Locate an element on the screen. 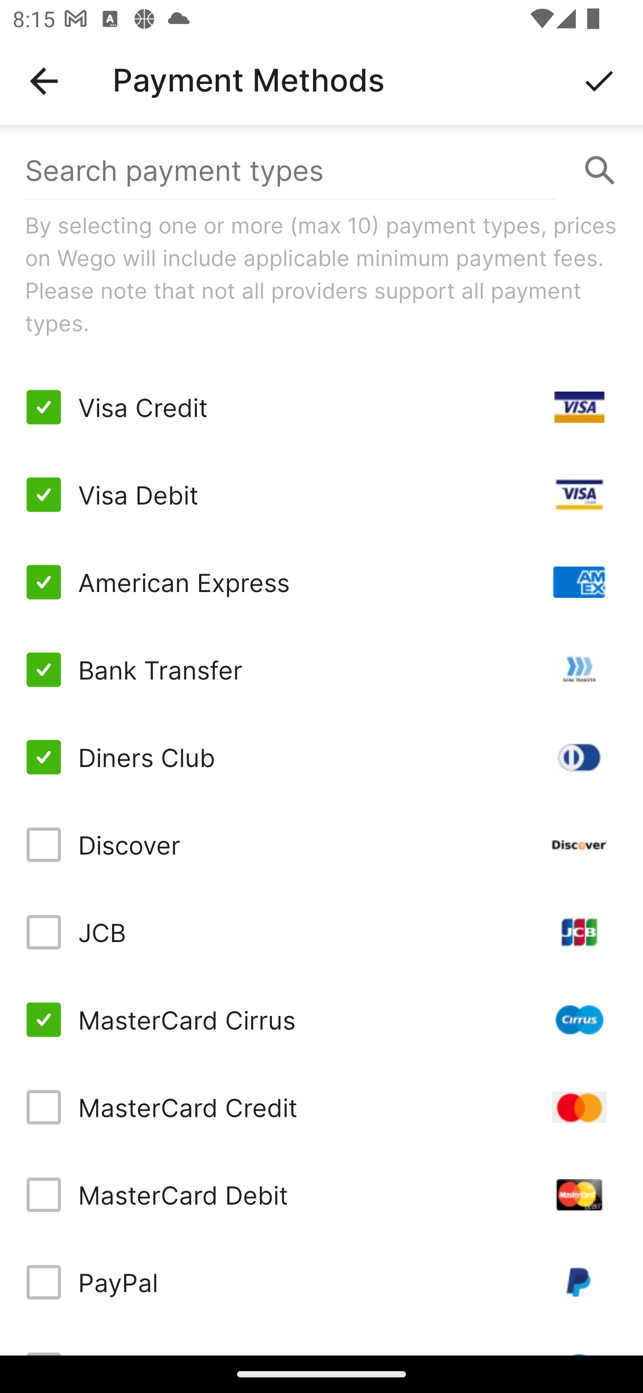 Image resolution: width=643 pixels, height=1393 pixels. Diners Club is located at coordinates (321, 757).